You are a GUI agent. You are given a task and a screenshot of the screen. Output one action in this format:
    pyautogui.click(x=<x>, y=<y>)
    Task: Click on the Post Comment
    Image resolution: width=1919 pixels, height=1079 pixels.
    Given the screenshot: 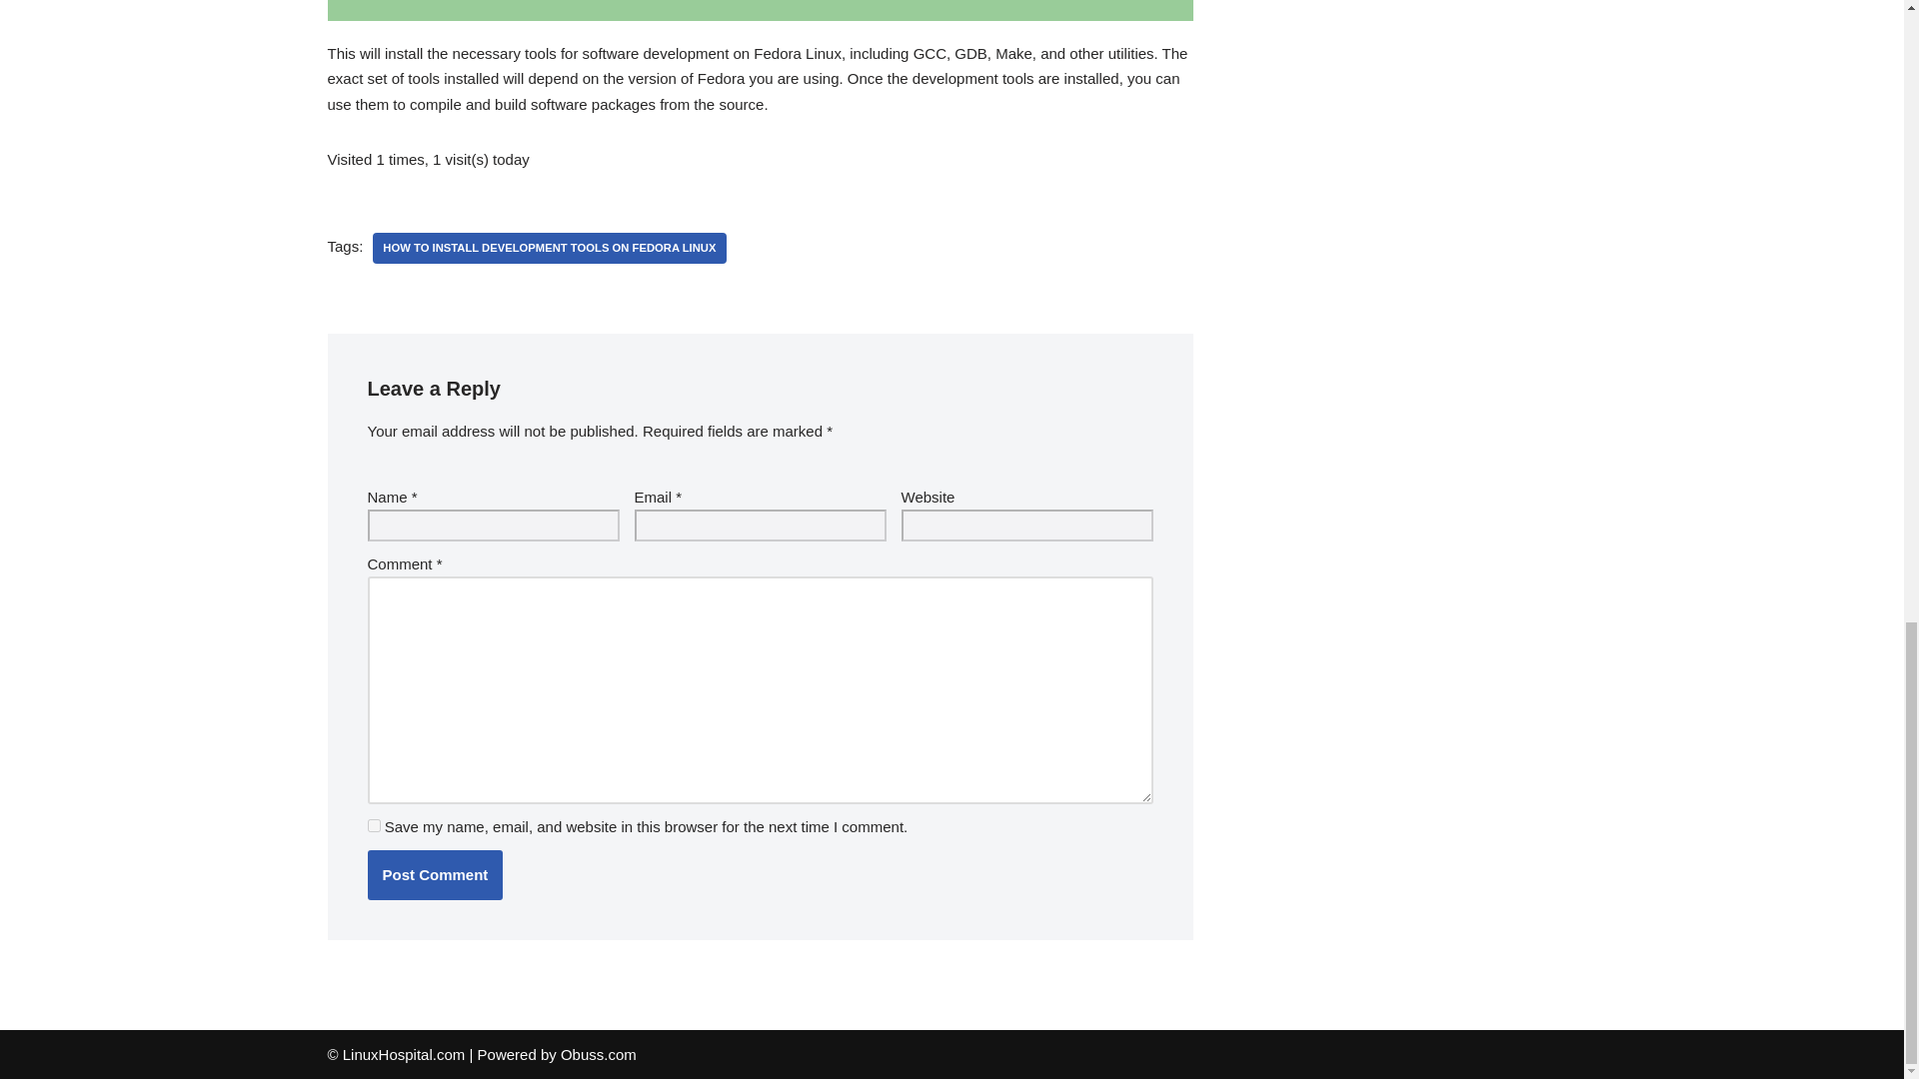 What is the action you would take?
    pyautogui.click(x=436, y=875)
    